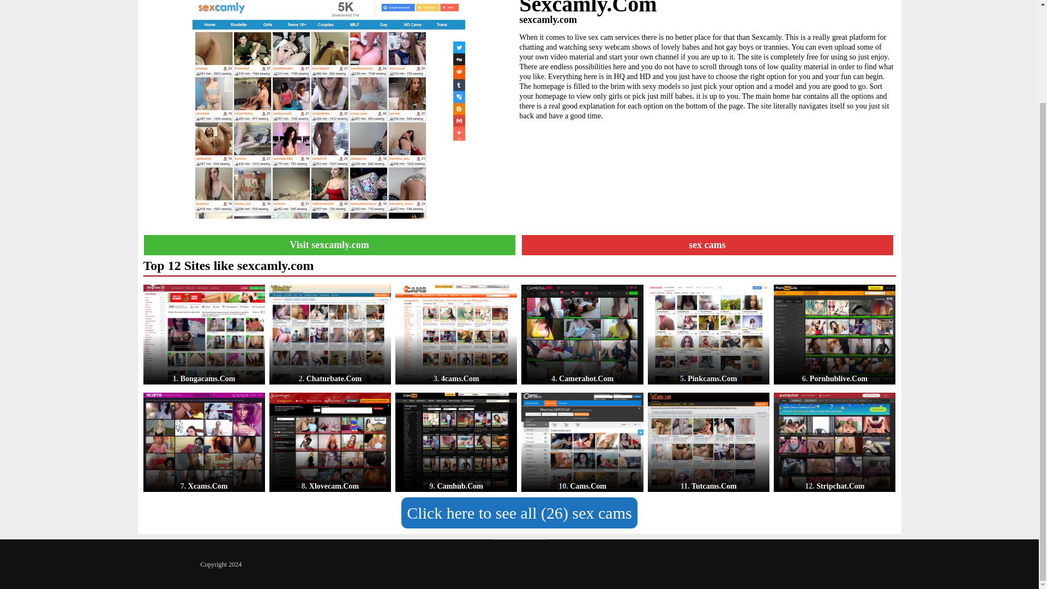  I want to click on Xcams.Com, so click(203, 442).